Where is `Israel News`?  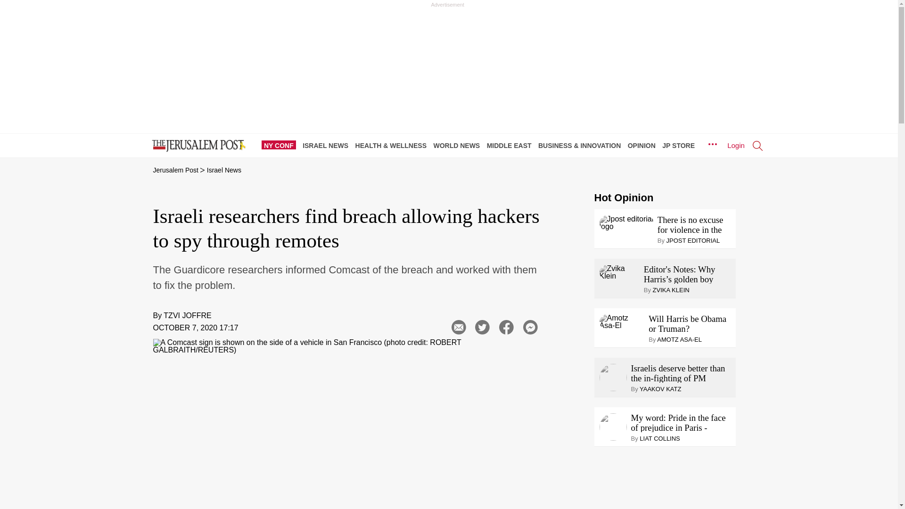 Israel News is located at coordinates (224, 170).